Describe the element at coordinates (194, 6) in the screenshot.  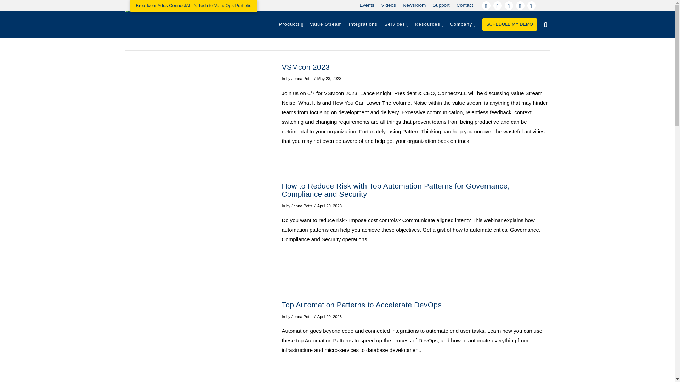
I see `Broadcom Adds ConnectALL's Tech to ValueOps Portfolio` at that location.